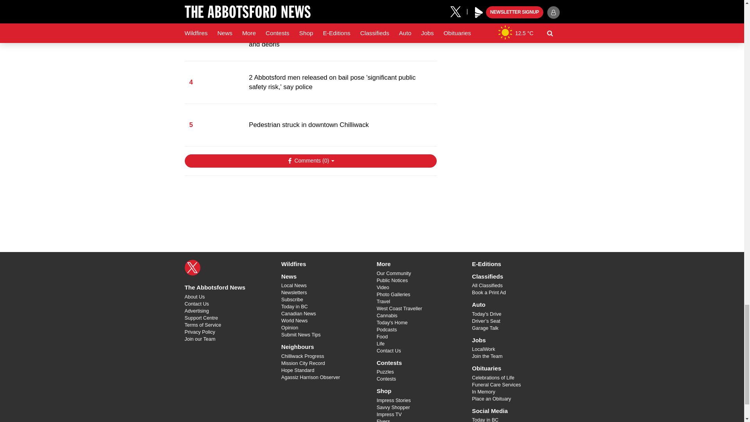 This screenshot has width=750, height=422. I want to click on Show Comments, so click(310, 161).